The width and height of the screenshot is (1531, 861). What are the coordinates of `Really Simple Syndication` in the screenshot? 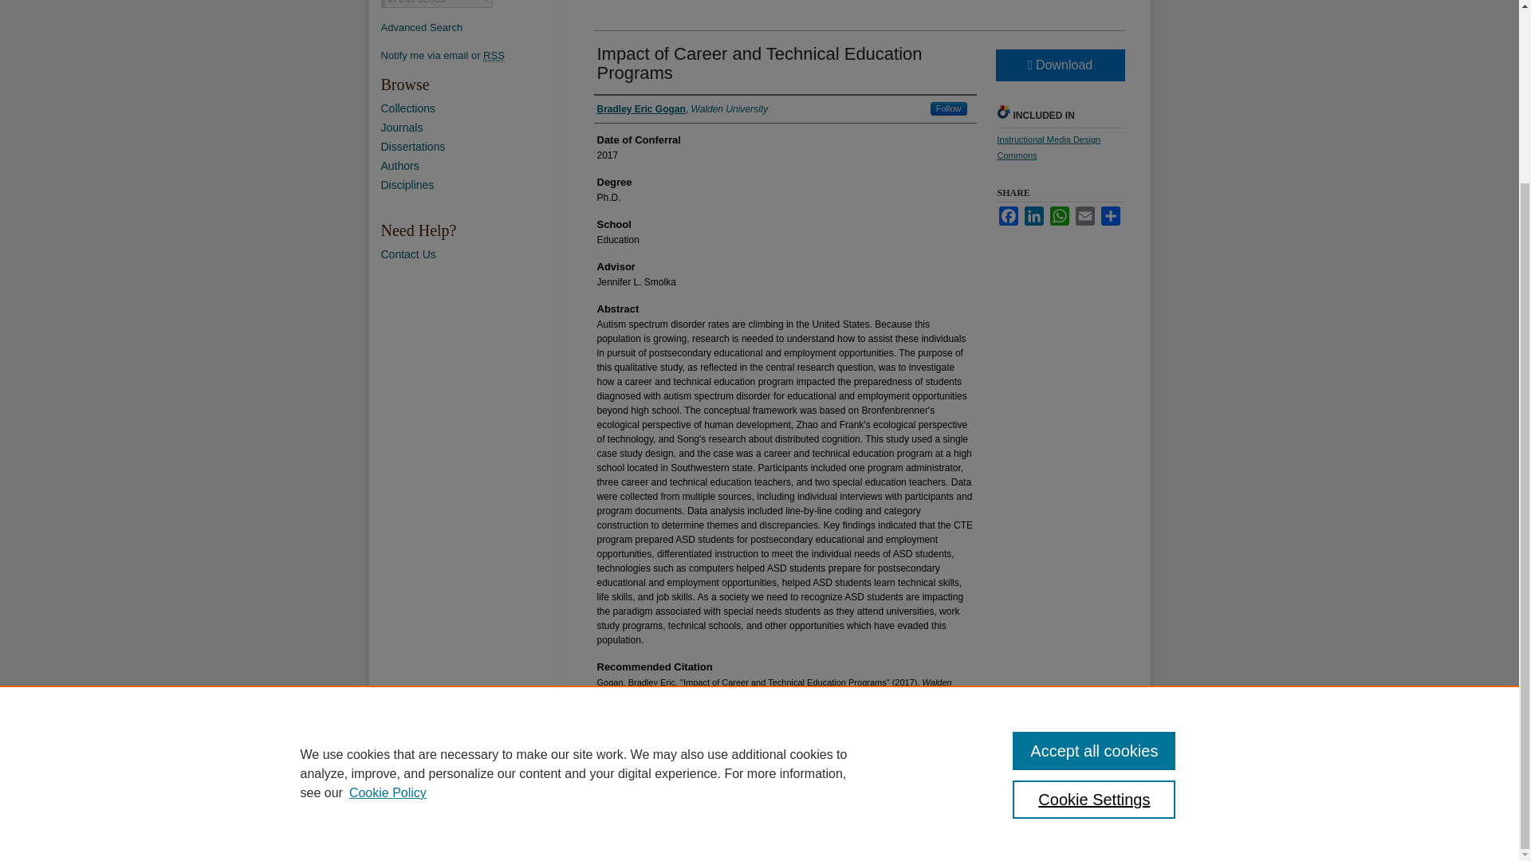 It's located at (494, 55).